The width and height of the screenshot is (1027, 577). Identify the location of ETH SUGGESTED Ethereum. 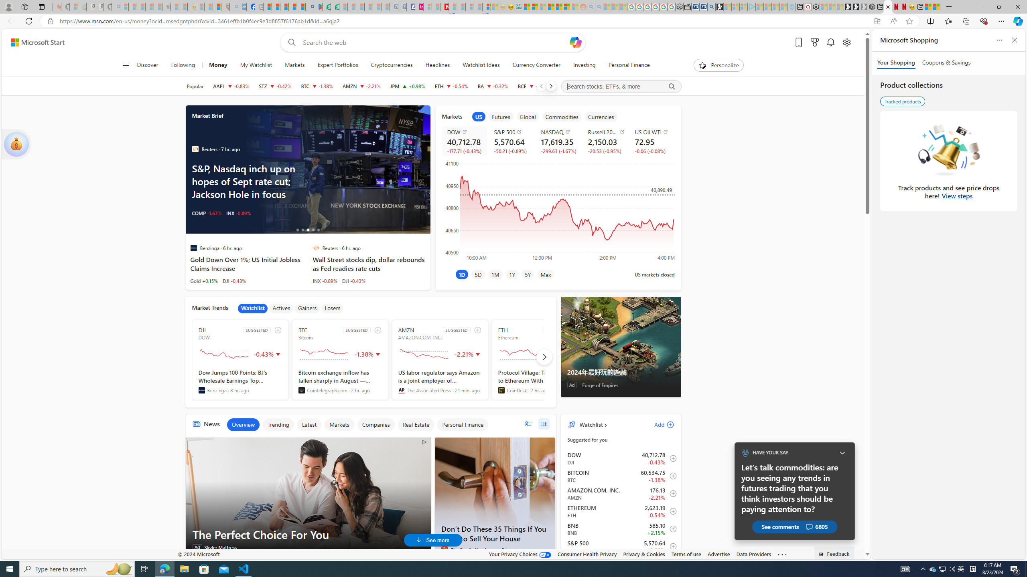
(539, 360).